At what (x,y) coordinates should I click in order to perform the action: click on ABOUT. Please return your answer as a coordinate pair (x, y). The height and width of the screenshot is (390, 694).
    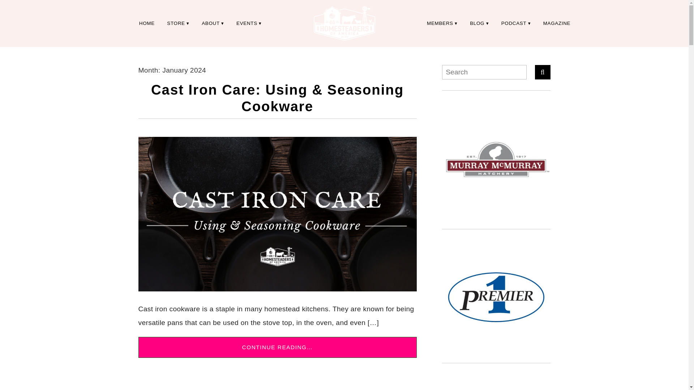
    Looking at the image, I should click on (213, 23).